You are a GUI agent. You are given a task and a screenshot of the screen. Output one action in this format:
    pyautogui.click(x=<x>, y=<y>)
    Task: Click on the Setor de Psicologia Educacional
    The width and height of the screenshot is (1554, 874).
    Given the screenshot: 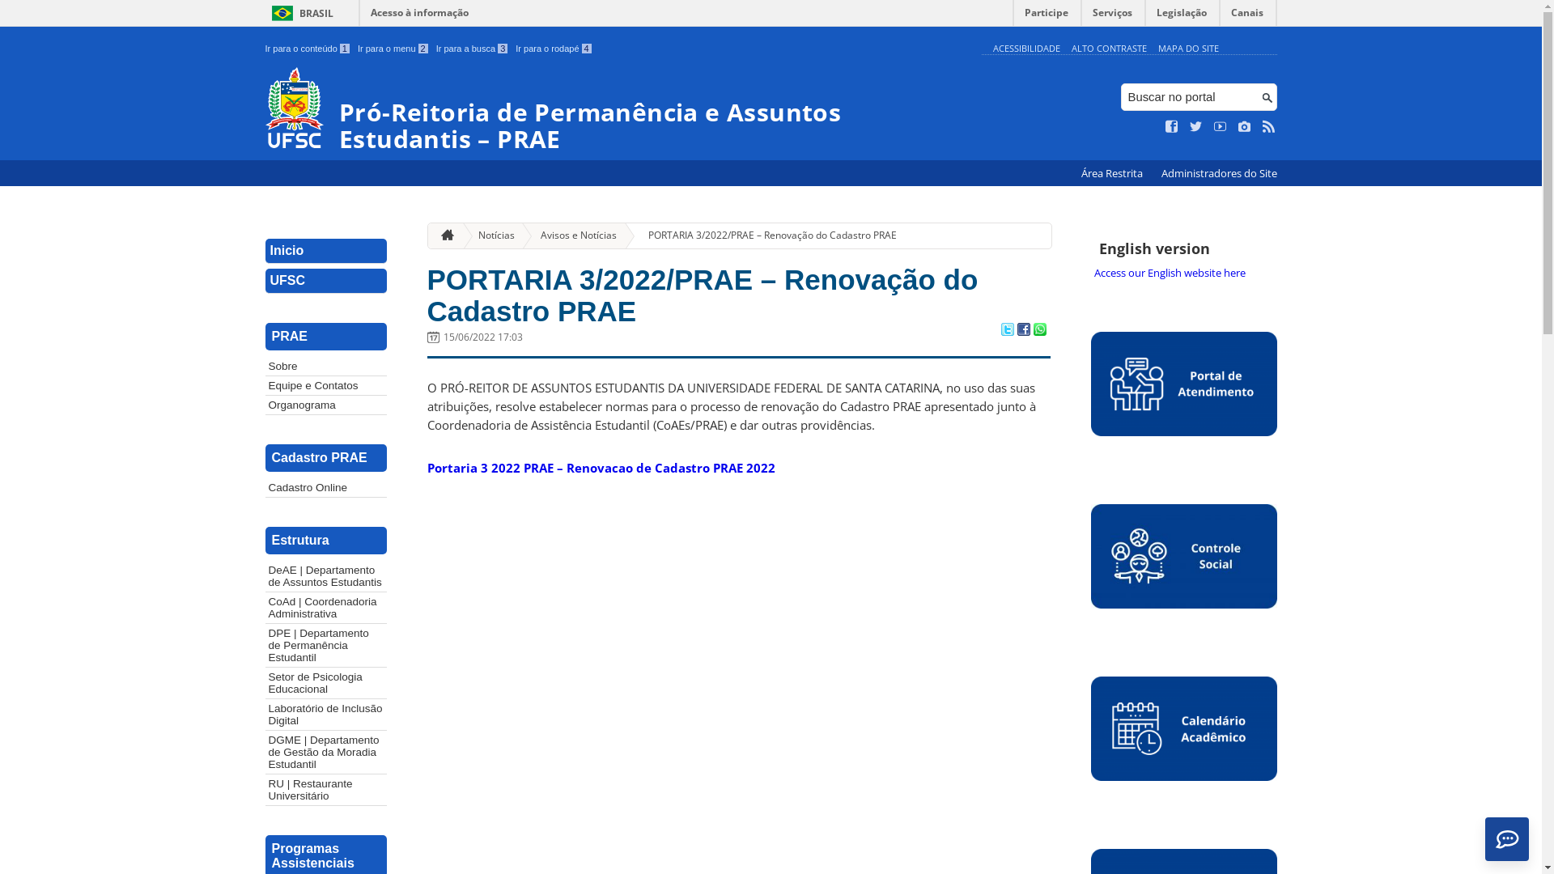 What is the action you would take?
    pyautogui.click(x=326, y=683)
    